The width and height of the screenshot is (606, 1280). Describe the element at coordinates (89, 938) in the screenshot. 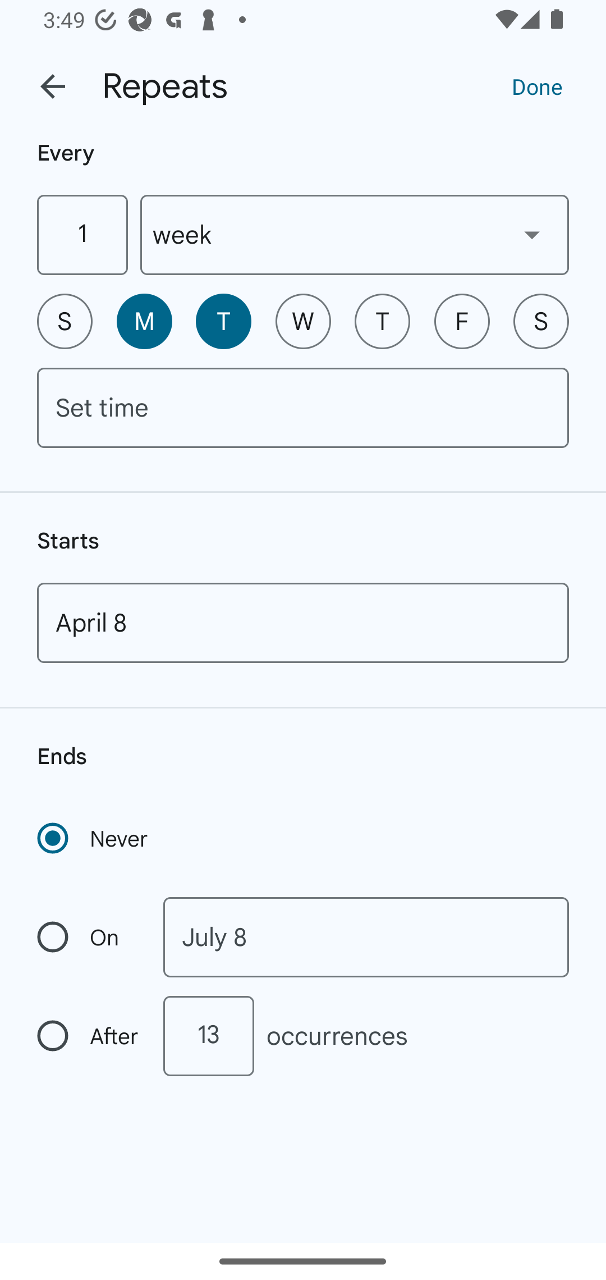

I see `On Recurrence ends on a specific date` at that location.